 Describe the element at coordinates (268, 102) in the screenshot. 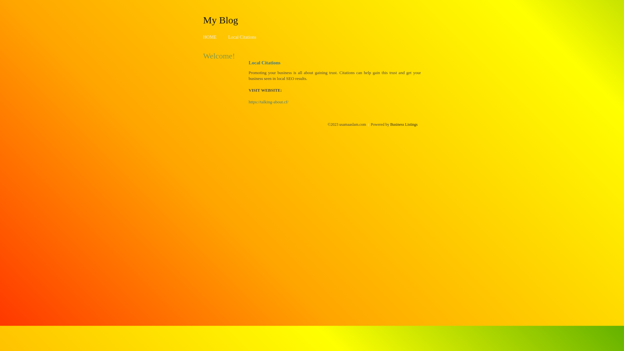

I see `https://talking-about.cf/` at that location.